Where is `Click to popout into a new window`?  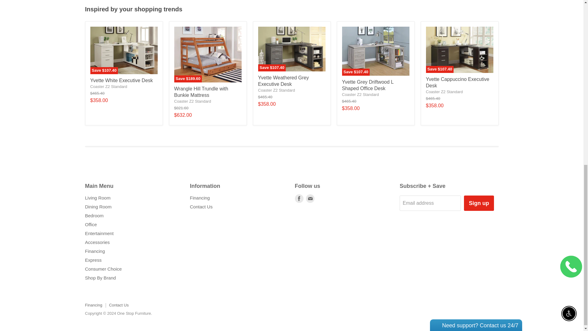 Click to popout into a new window is located at coordinates (487, 13).